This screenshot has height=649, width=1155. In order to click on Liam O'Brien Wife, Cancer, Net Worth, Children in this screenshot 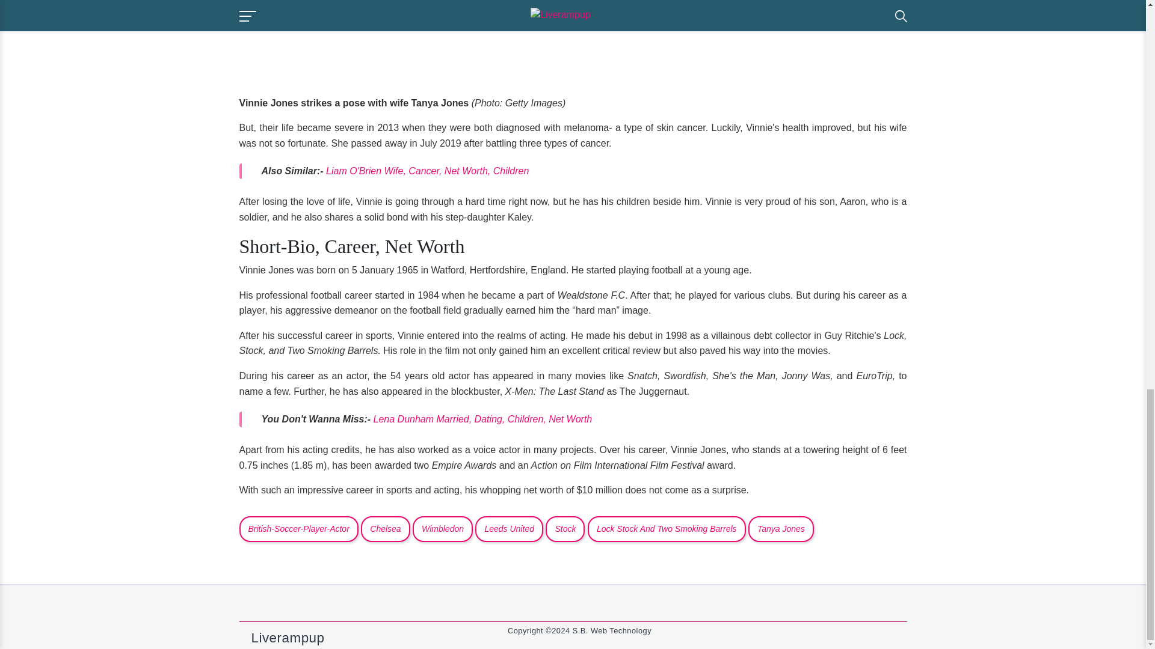, I will do `click(427, 171)`.